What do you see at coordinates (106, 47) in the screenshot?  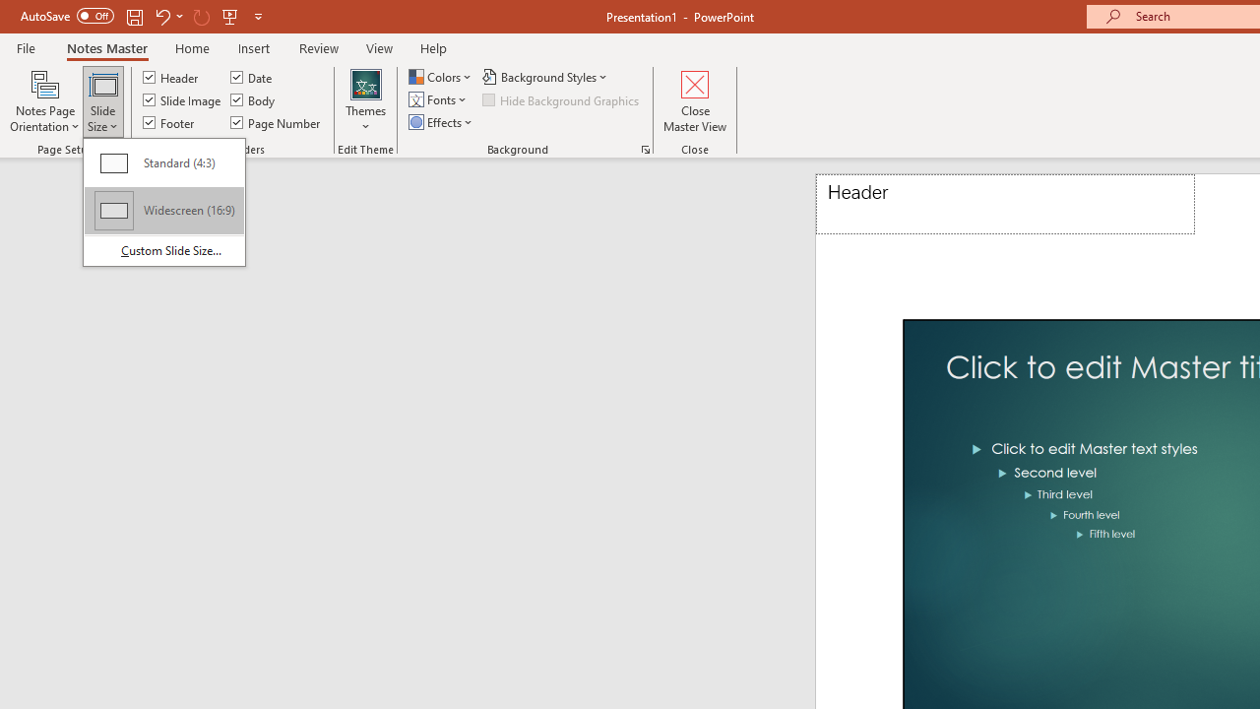 I see `Notes Master` at bounding box center [106, 47].